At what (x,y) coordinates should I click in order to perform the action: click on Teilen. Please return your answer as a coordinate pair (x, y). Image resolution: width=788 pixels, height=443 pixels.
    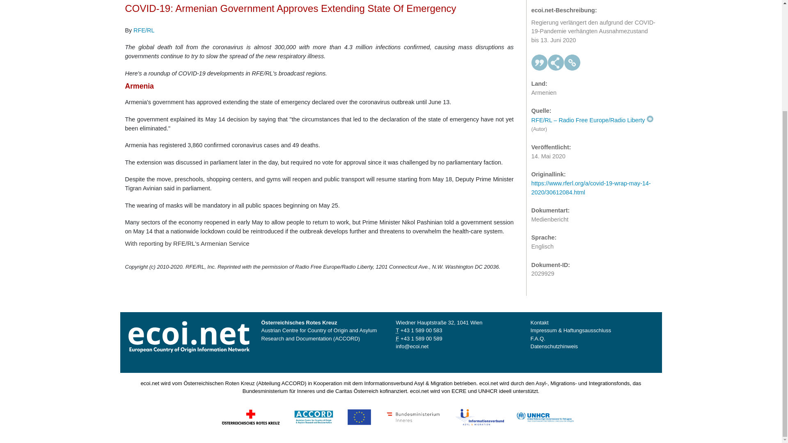
    Looking at the image, I should click on (556, 59).